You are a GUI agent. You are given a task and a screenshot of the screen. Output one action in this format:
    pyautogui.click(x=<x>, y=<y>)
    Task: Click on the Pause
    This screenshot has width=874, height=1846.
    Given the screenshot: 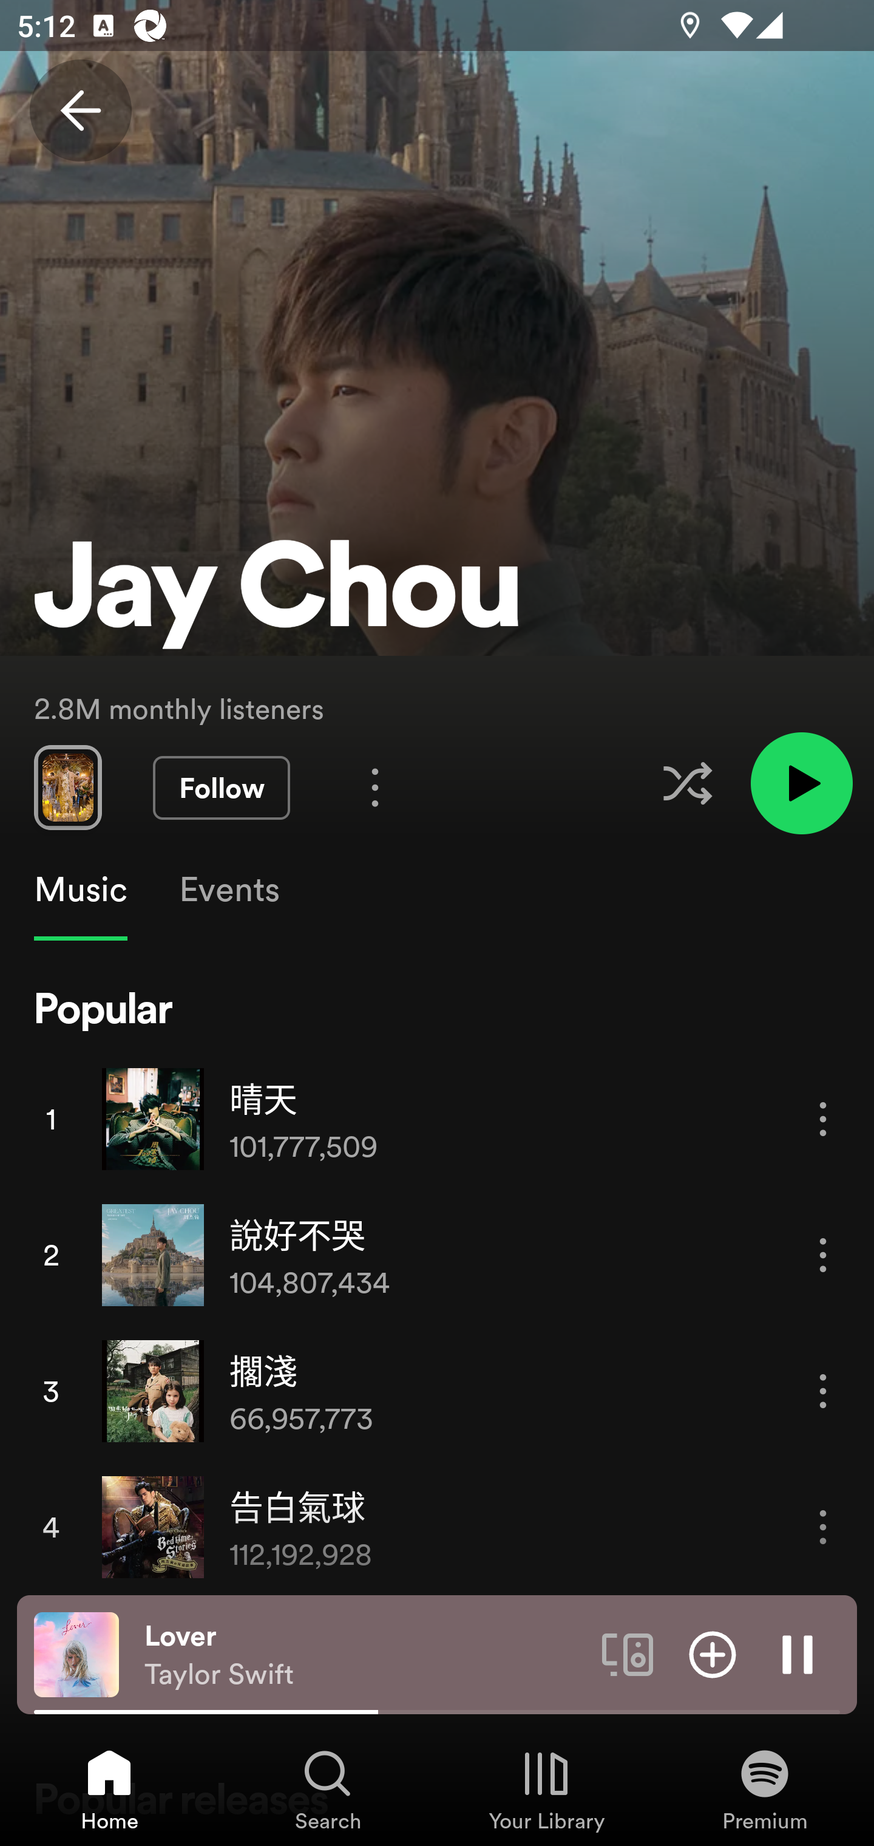 What is the action you would take?
    pyautogui.click(x=798, y=1654)
    